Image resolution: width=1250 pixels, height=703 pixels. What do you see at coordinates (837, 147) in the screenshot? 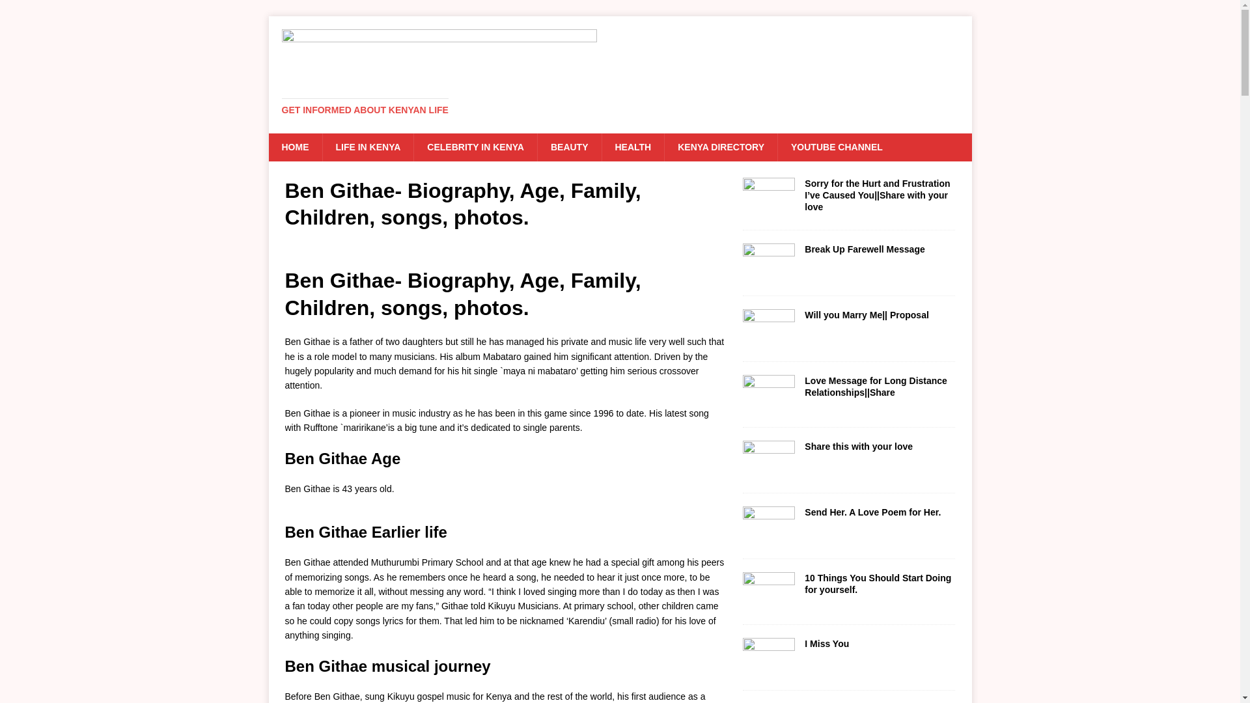
I see `YOUTUBE CHANNEL` at bounding box center [837, 147].